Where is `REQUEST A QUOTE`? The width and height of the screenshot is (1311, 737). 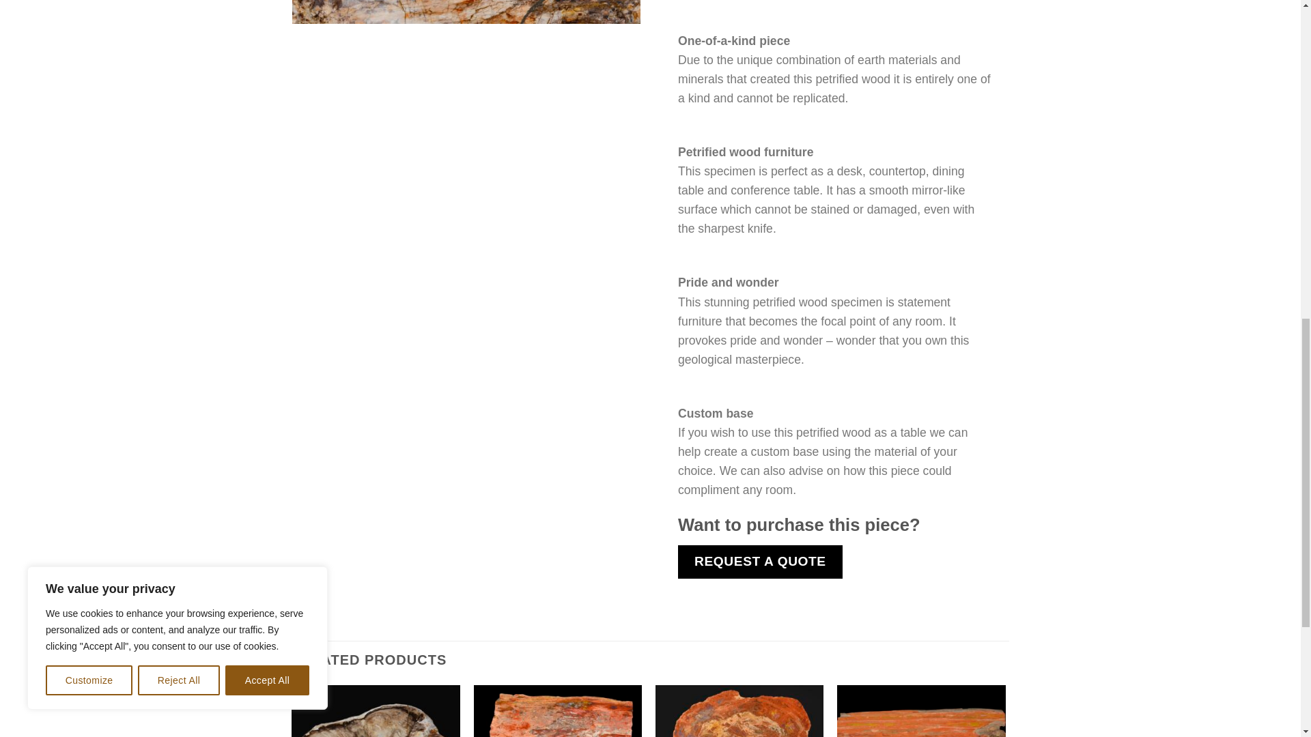
REQUEST A QUOTE is located at coordinates (760, 561).